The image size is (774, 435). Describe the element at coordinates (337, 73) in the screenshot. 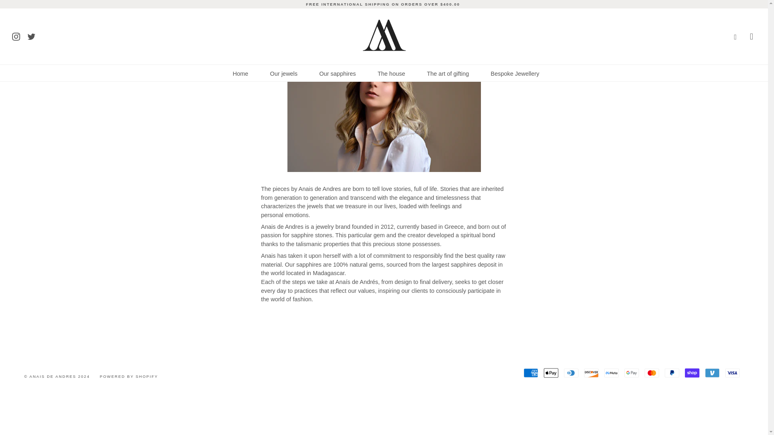

I see `Our sapphires` at that location.